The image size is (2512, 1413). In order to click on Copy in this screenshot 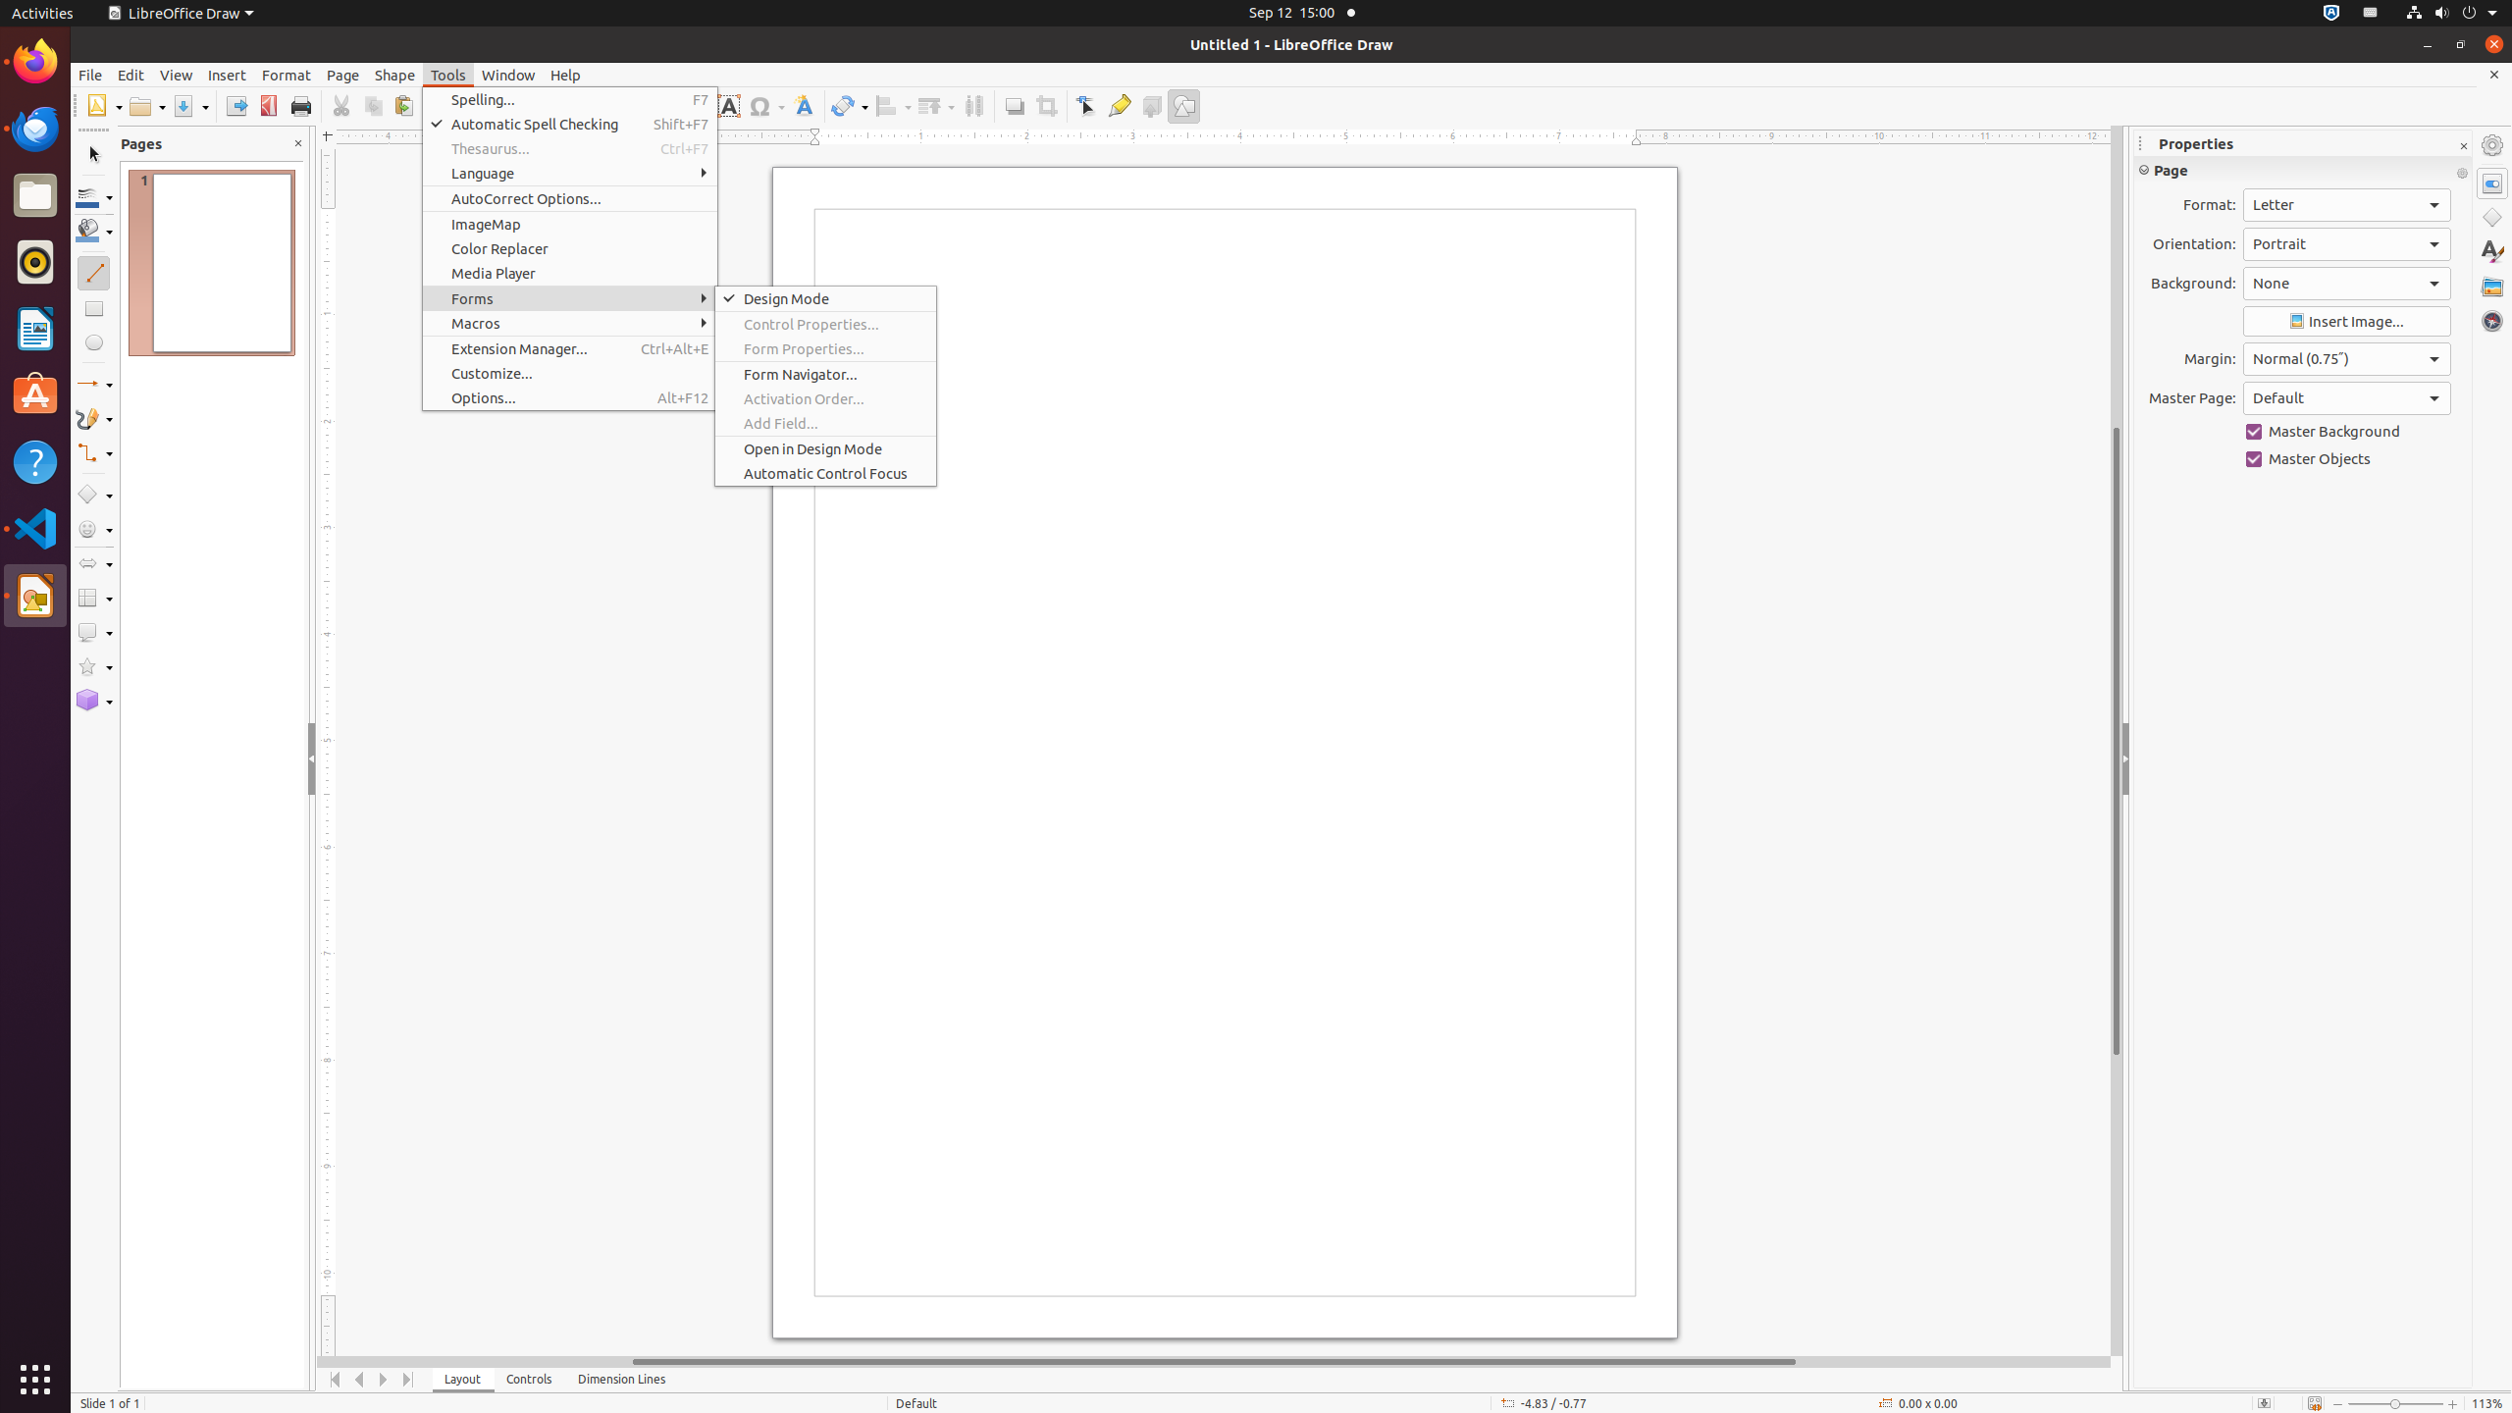, I will do `click(373, 106)`.